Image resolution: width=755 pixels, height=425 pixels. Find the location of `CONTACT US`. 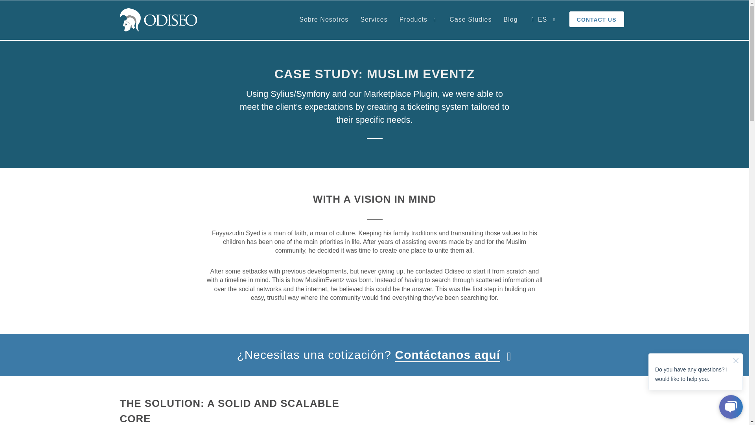

CONTACT US is located at coordinates (597, 20).